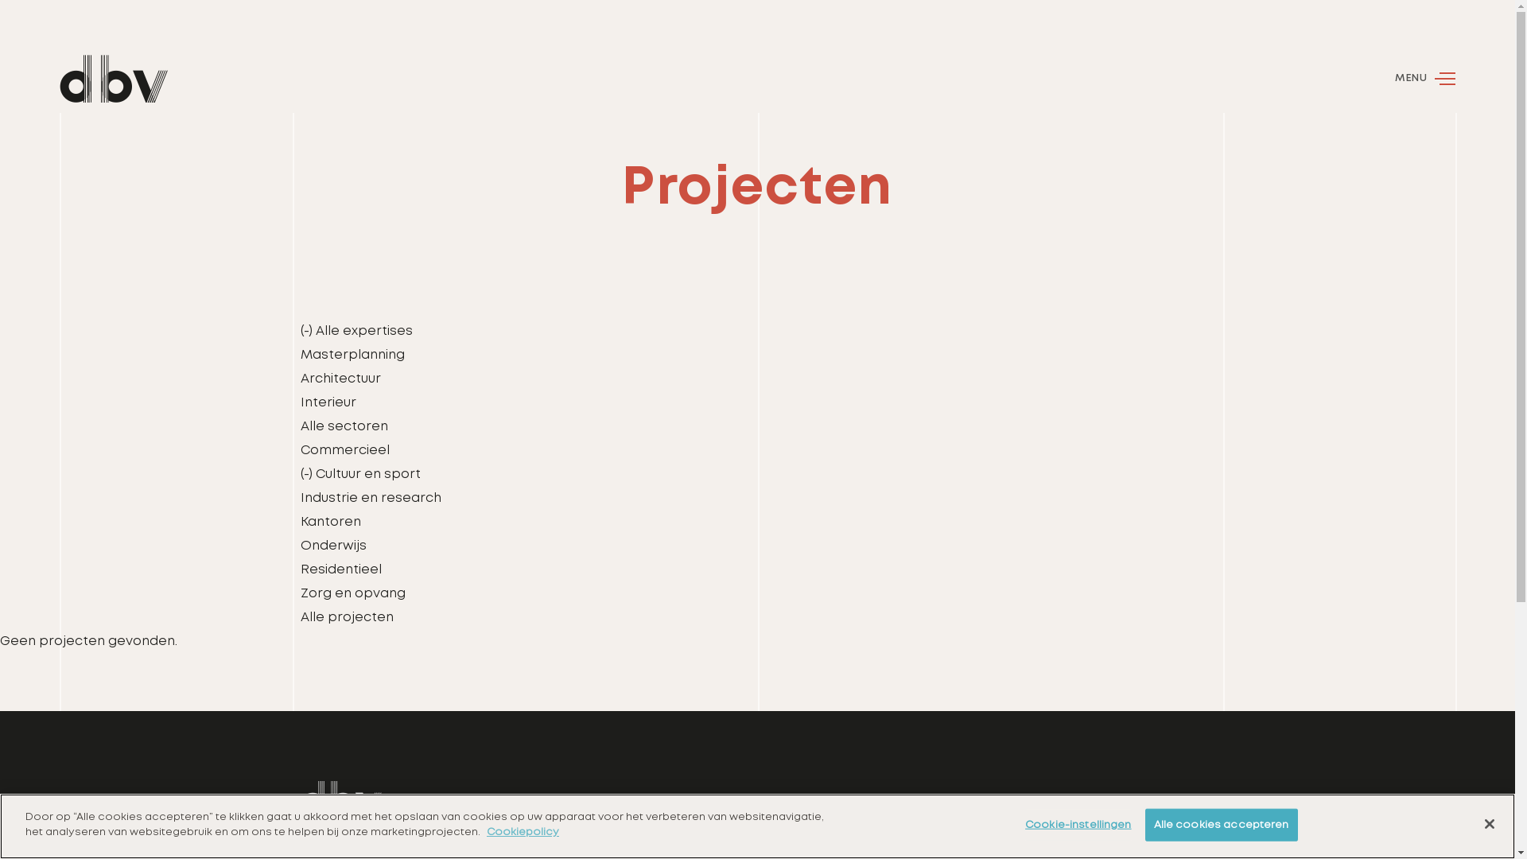 Image resolution: width=1527 pixels, height=859 pixels. What do you see at coordinates (344, 426) in the screenshot?
I see `Alle sectoren` at bounding box center [344, 426].